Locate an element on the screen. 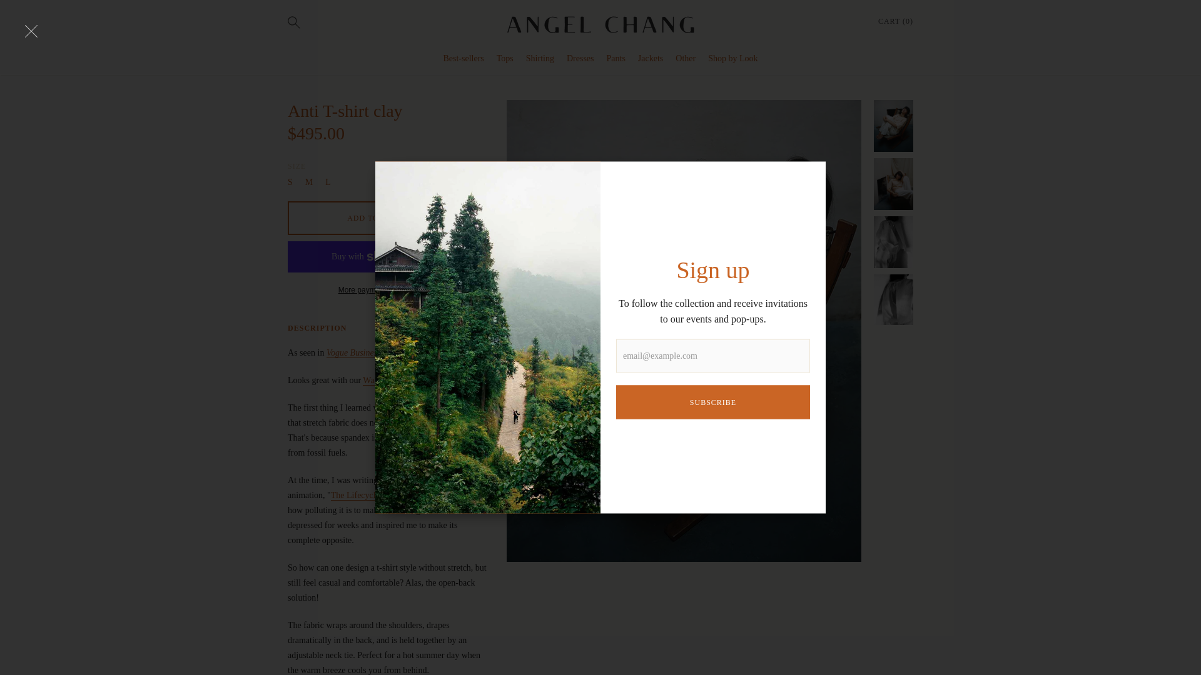  Airmail is located at coordinates (455, 353).